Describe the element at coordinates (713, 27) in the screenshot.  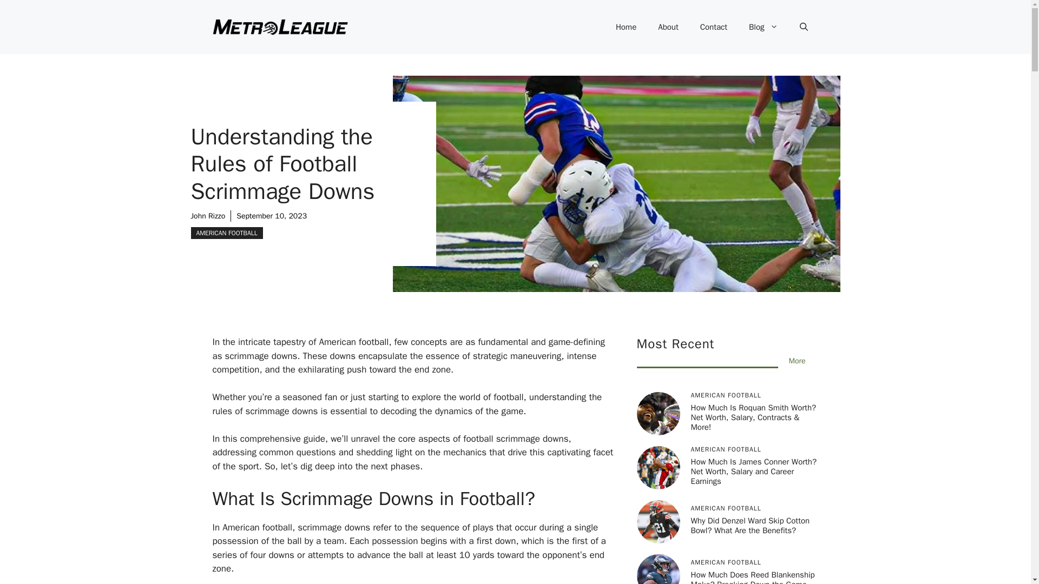
I see `Contact` at that location.